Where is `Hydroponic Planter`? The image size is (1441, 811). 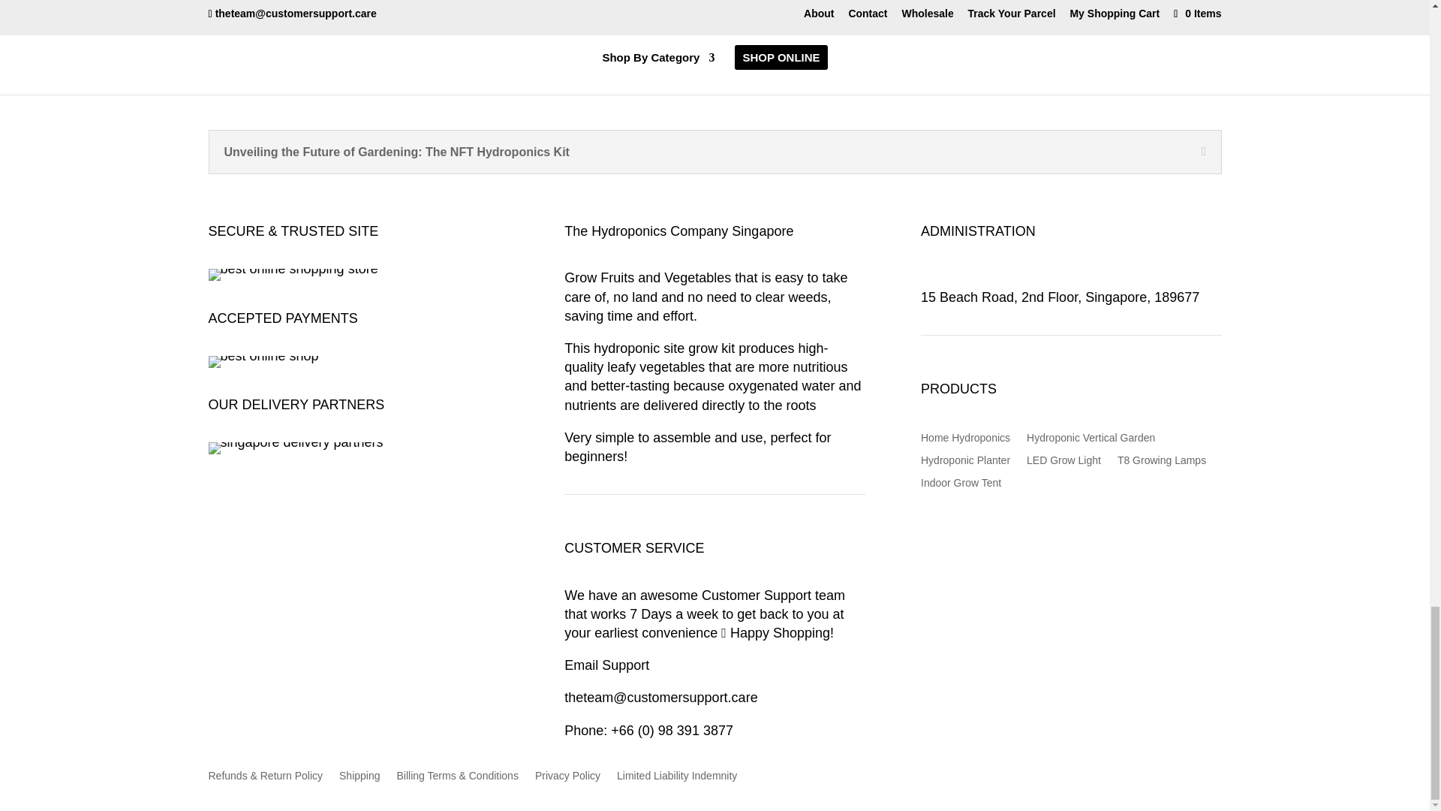
Hydroponic Planter is located at coordinates (965, 463).